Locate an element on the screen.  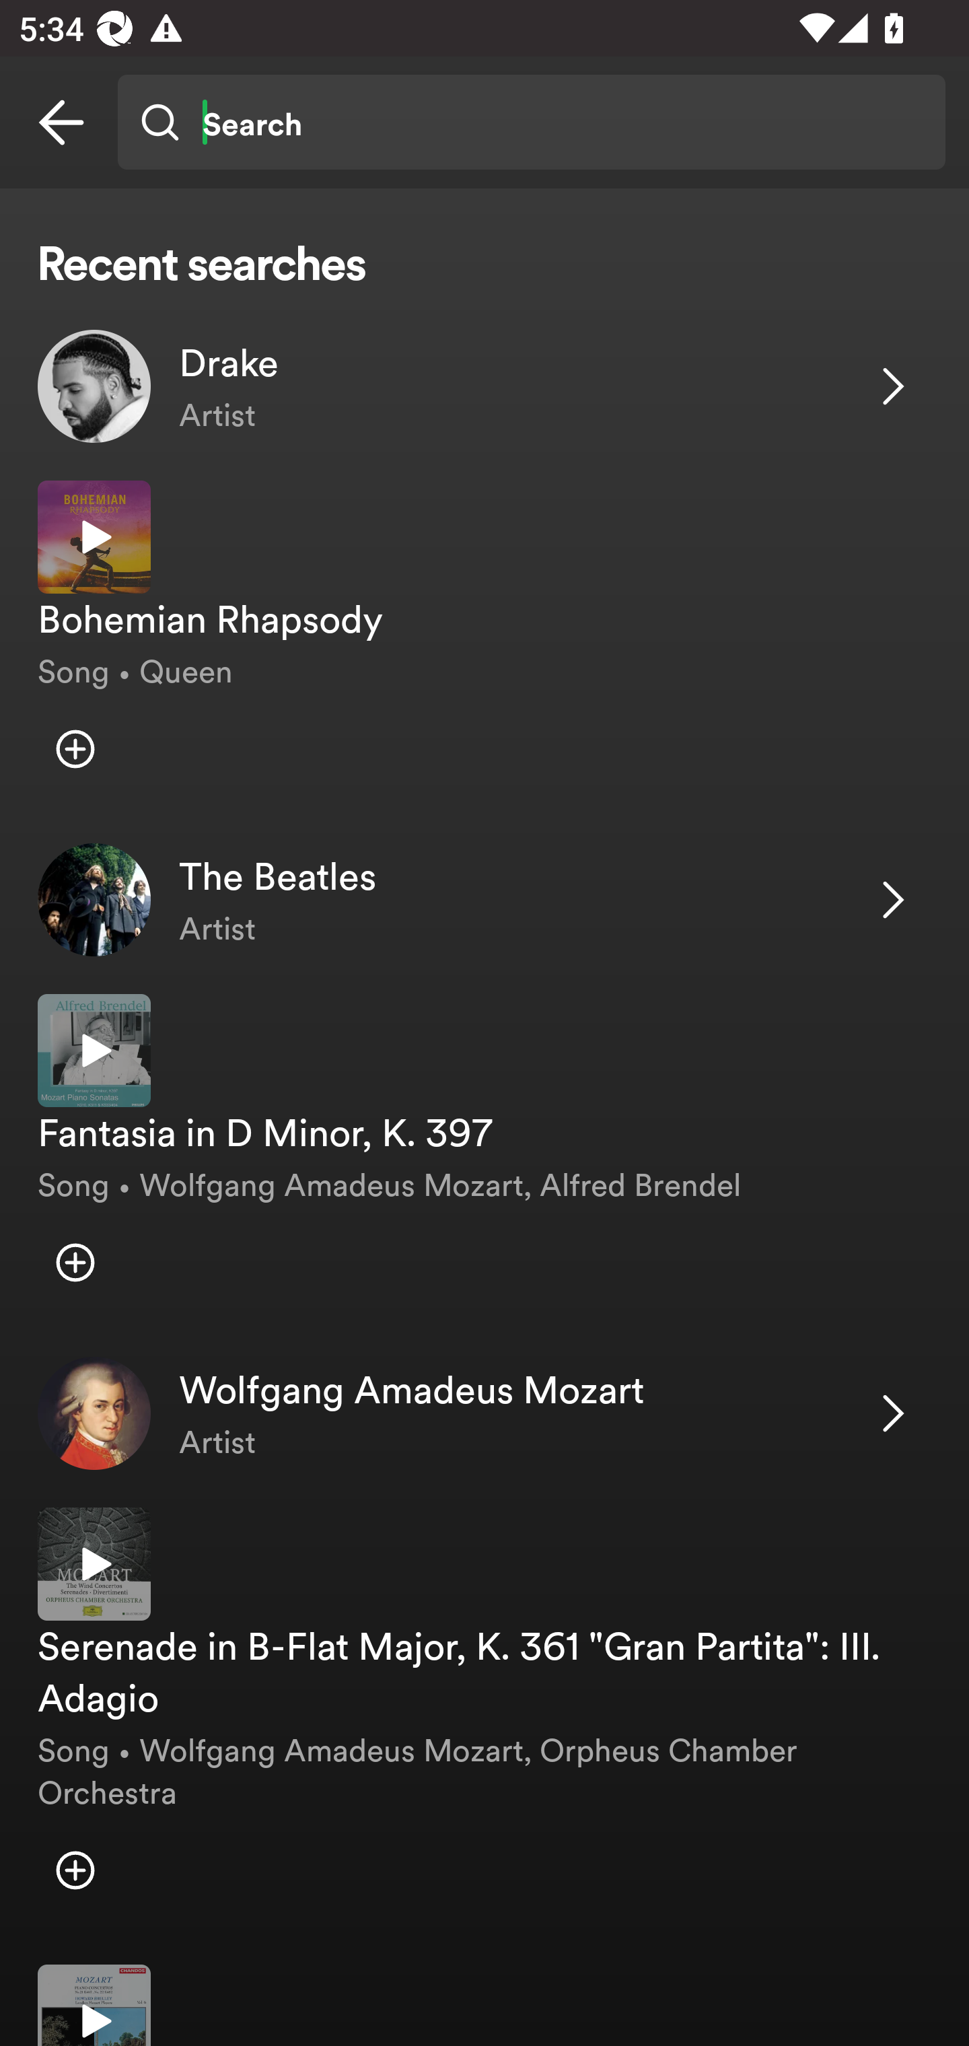
The Beatles Artist is located at coordinates (485, 901).